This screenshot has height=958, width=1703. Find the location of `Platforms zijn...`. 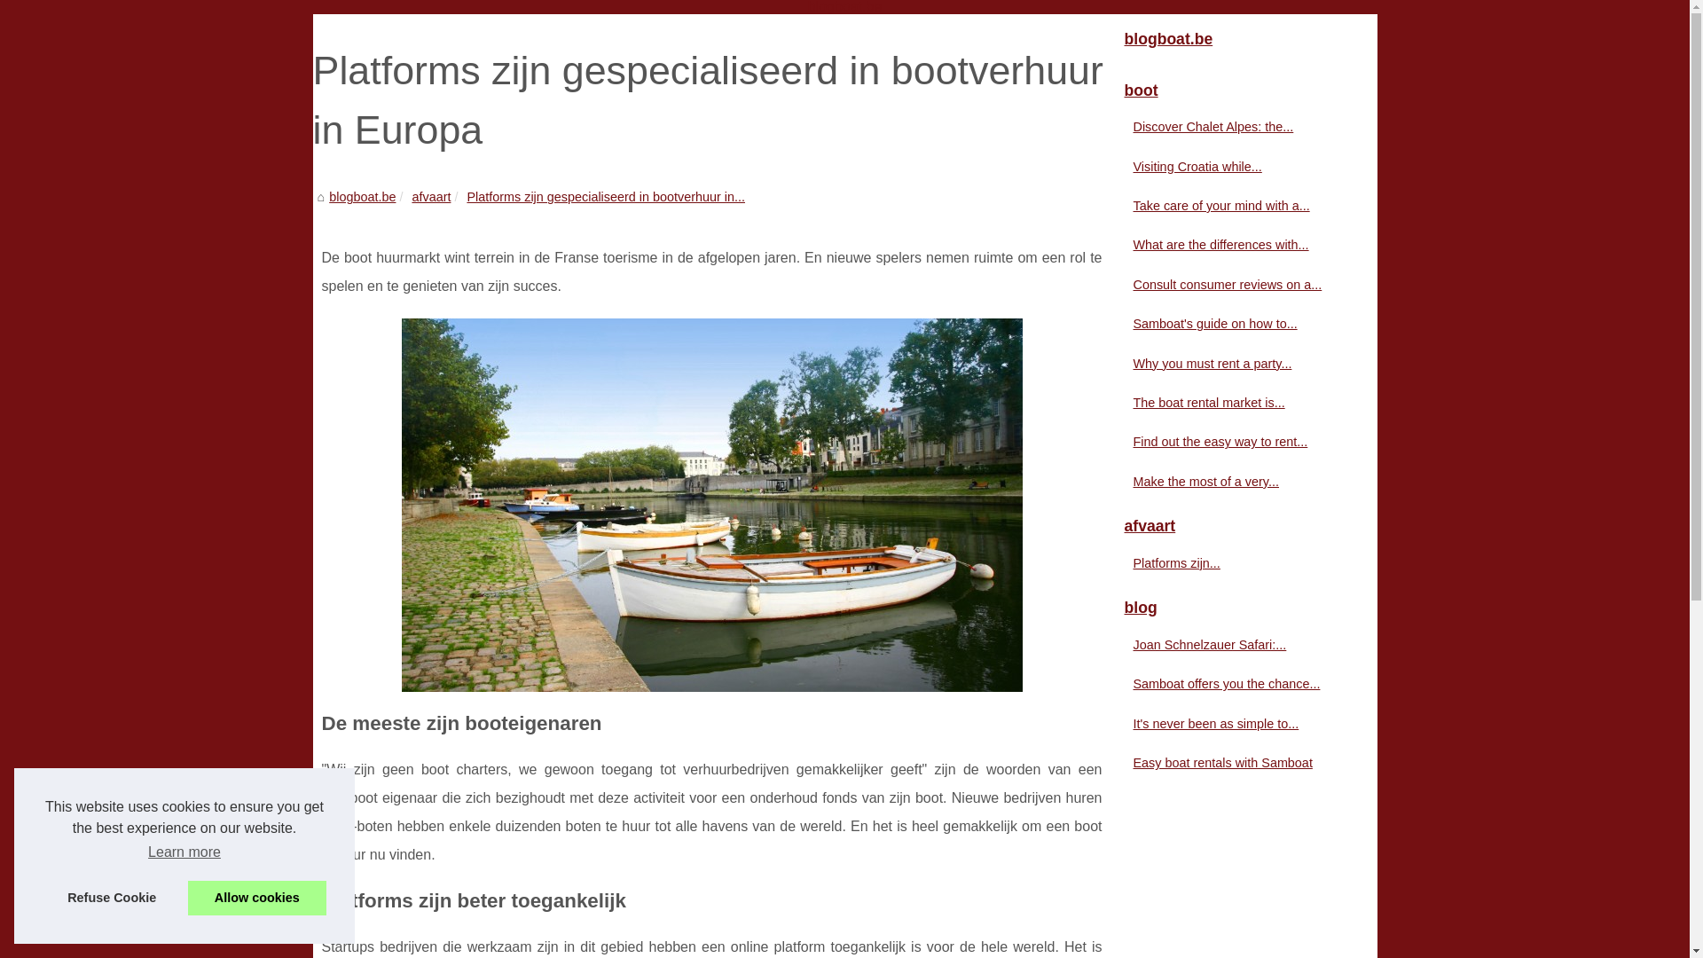

Platforms zijn... is located at coordinates (1235, 563).